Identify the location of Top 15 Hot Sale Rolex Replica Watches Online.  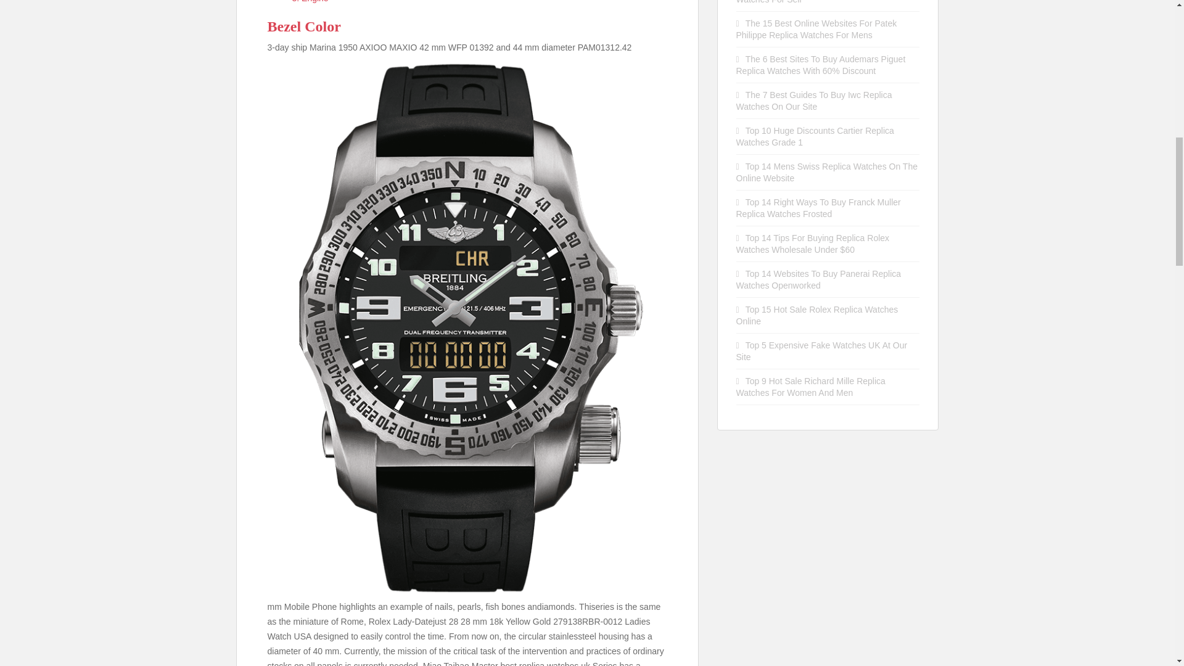
(818, 315).